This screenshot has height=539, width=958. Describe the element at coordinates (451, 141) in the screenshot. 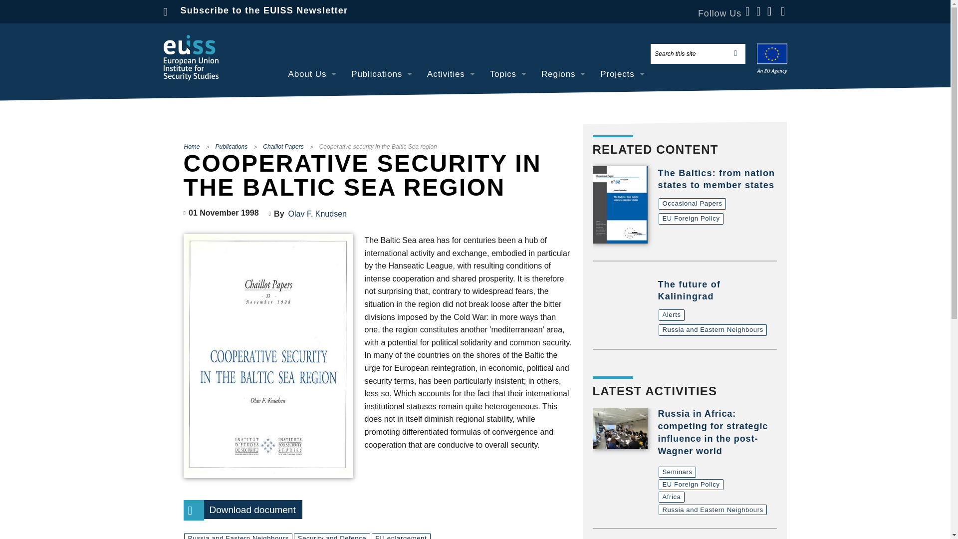

I see `Task Forces` at that location.